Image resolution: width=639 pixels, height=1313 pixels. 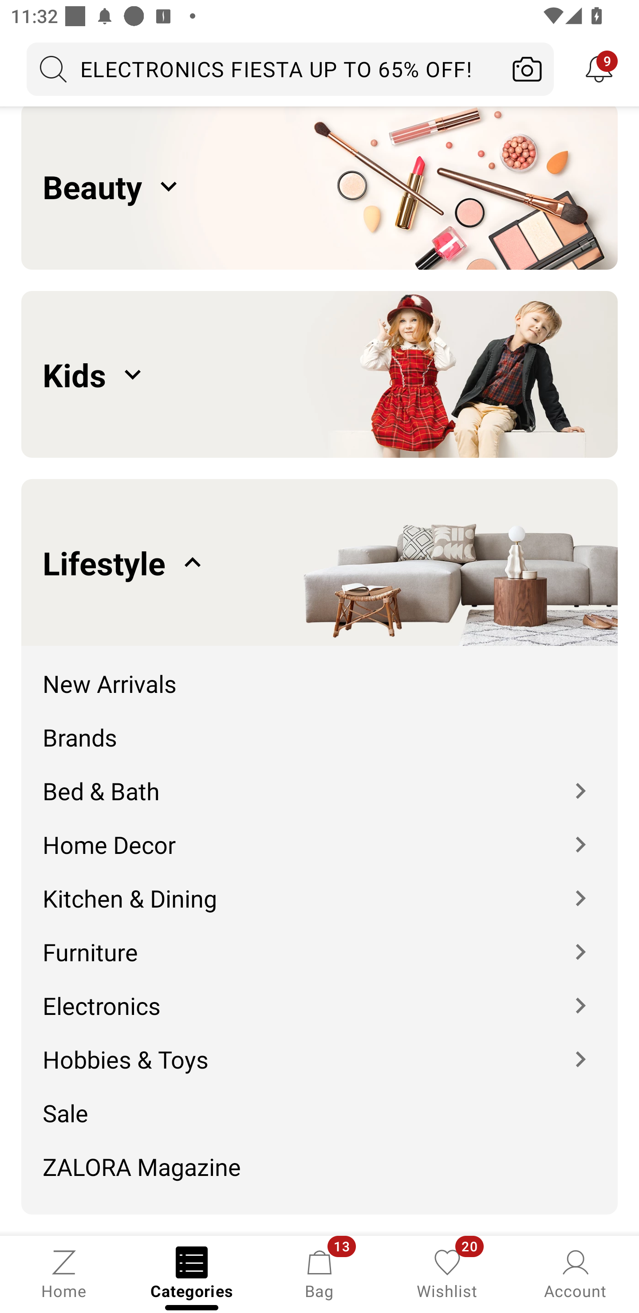 What do you see at coordinates (319, 727) in the screenshot?
I see `Brands` at bounding box center [319, 727].